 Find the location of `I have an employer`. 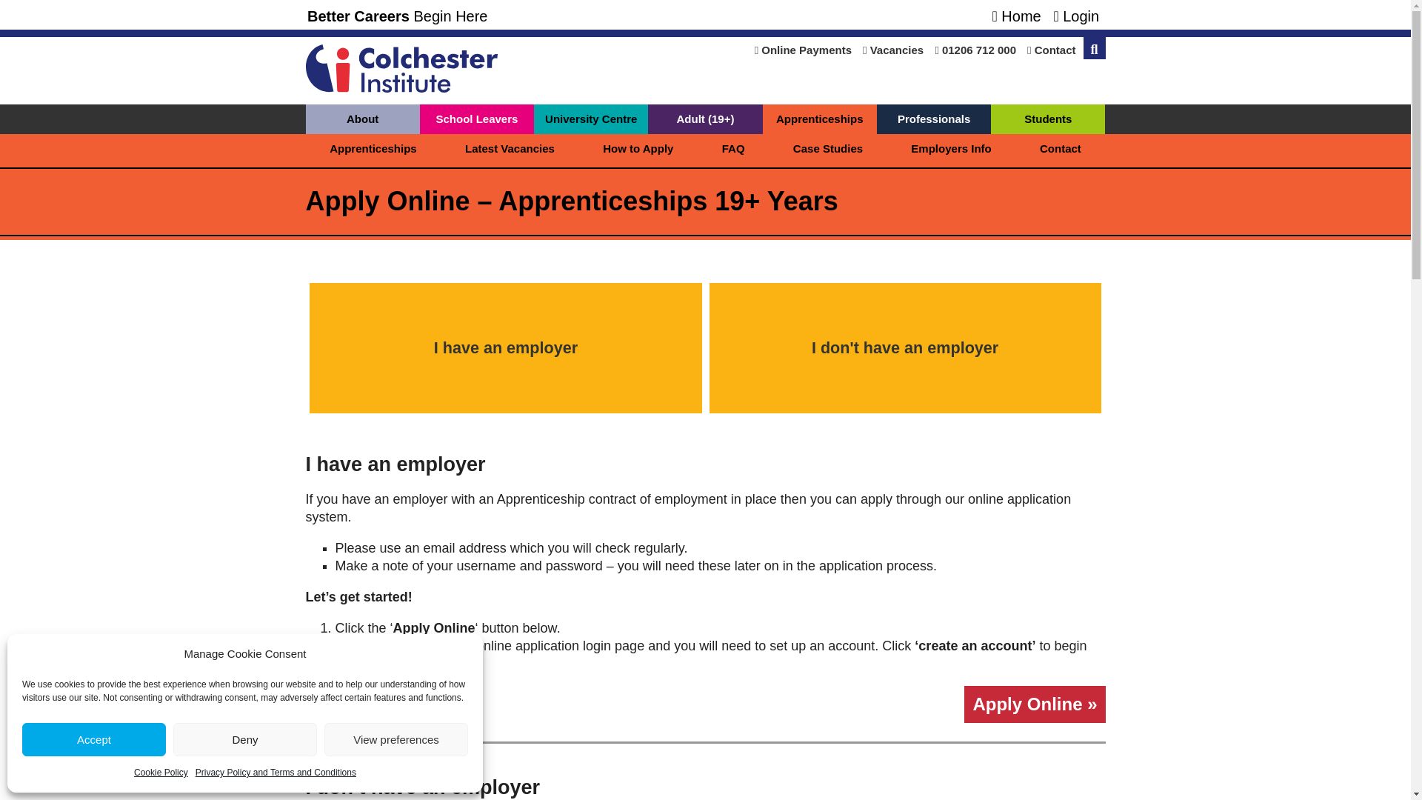

I have an employer is located at coordinates (505, 348).